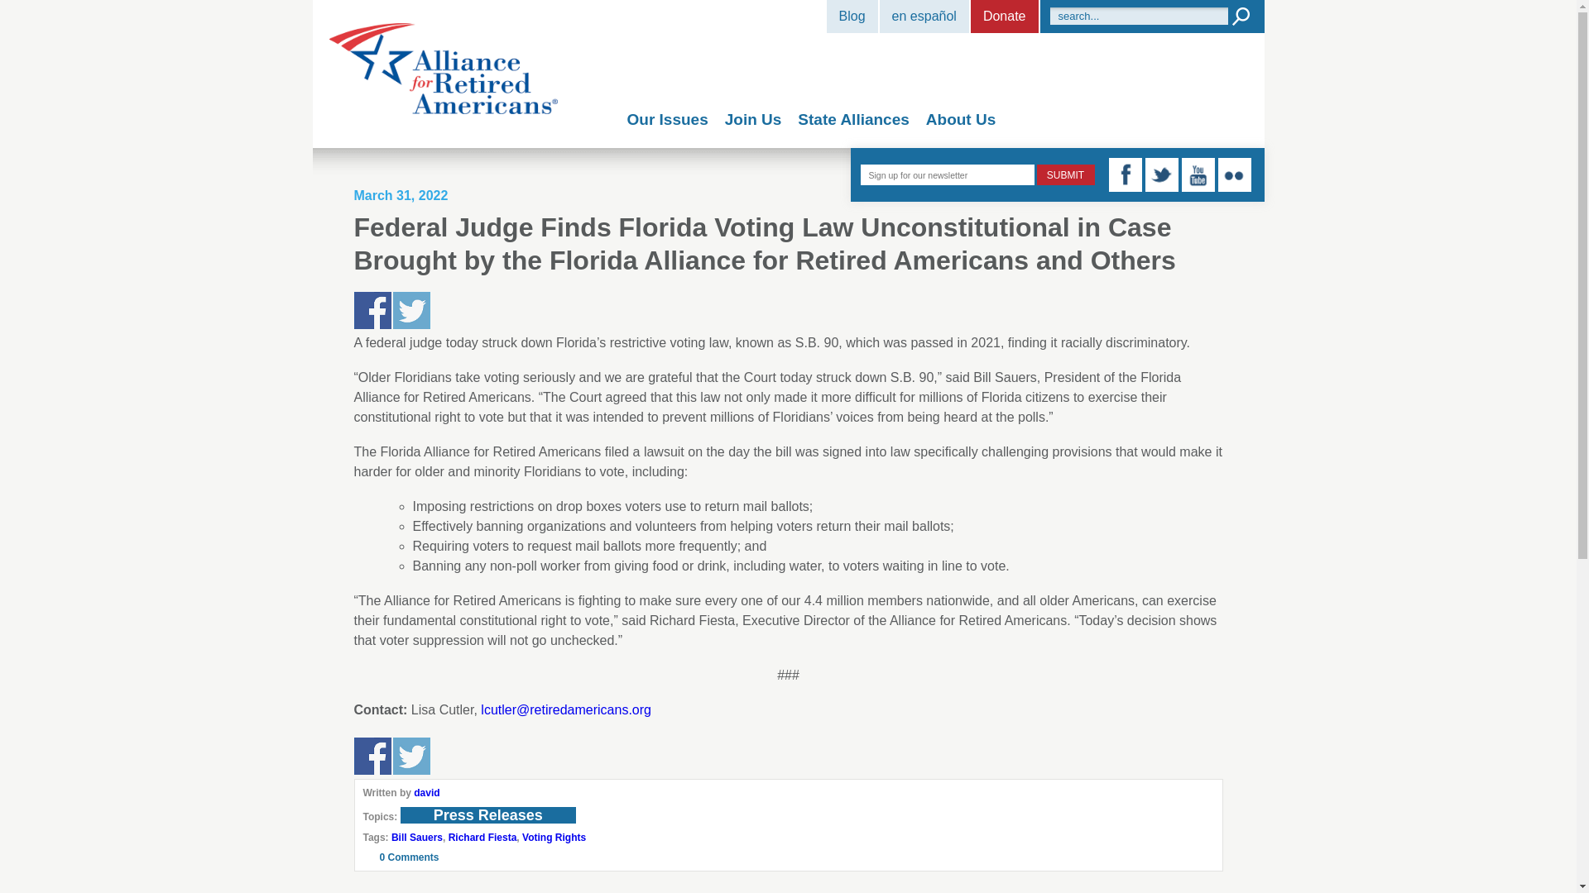  I want to click on Join Us, so click(753, 119).